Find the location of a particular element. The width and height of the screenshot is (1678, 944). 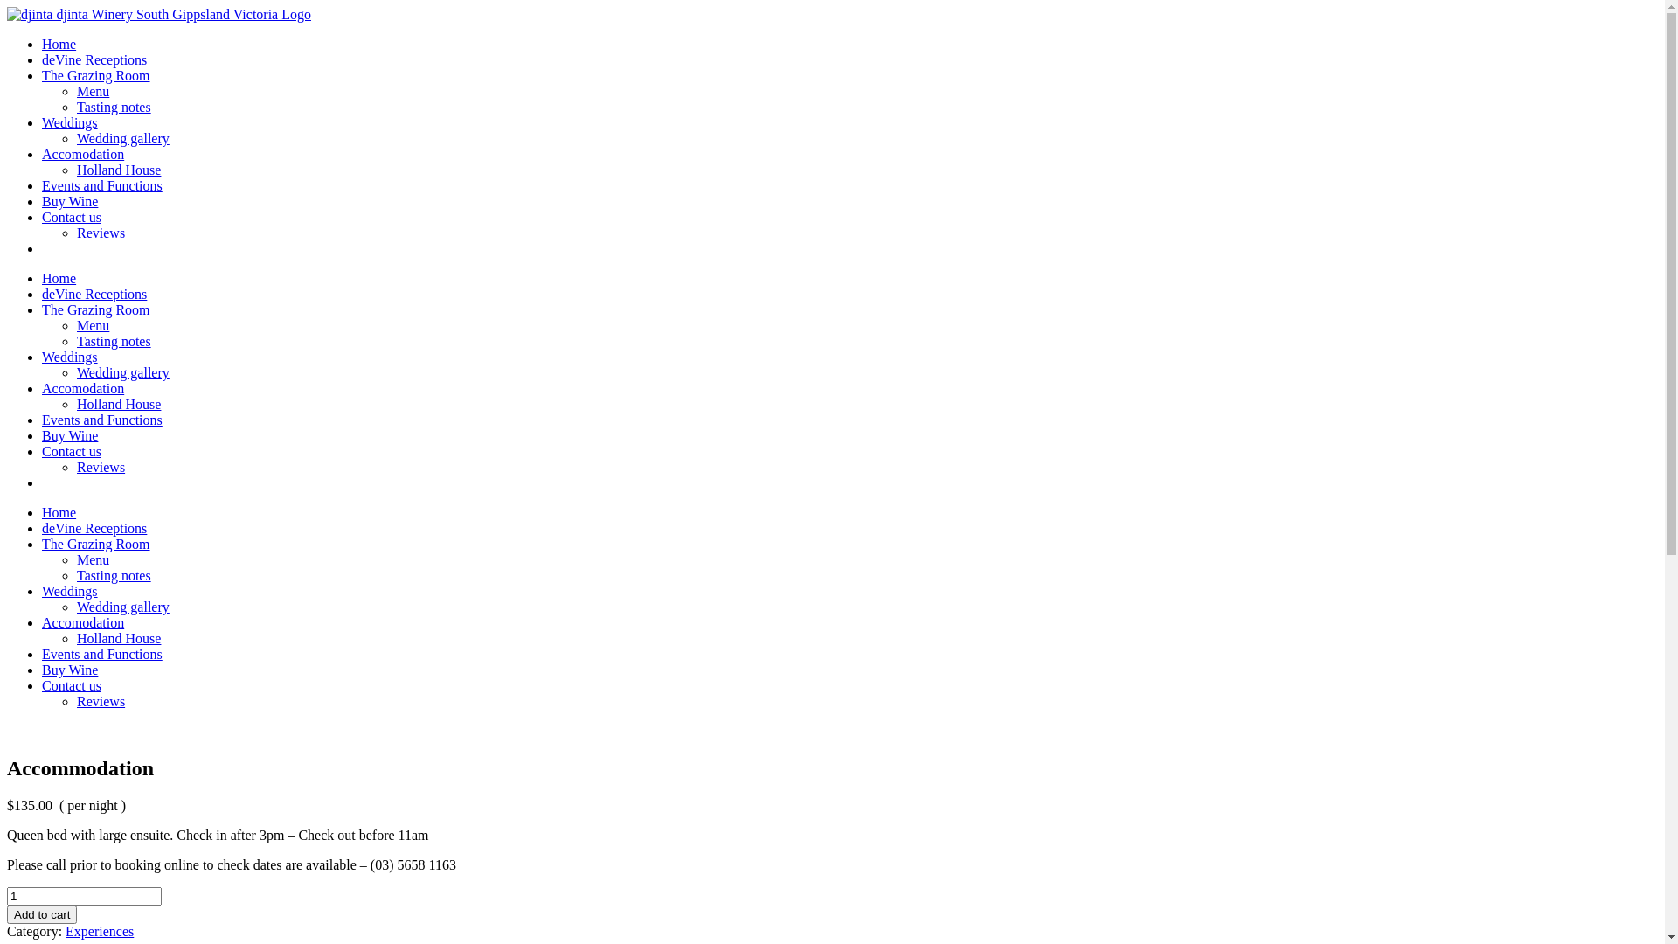

Home is located at coordinates (59, 512).